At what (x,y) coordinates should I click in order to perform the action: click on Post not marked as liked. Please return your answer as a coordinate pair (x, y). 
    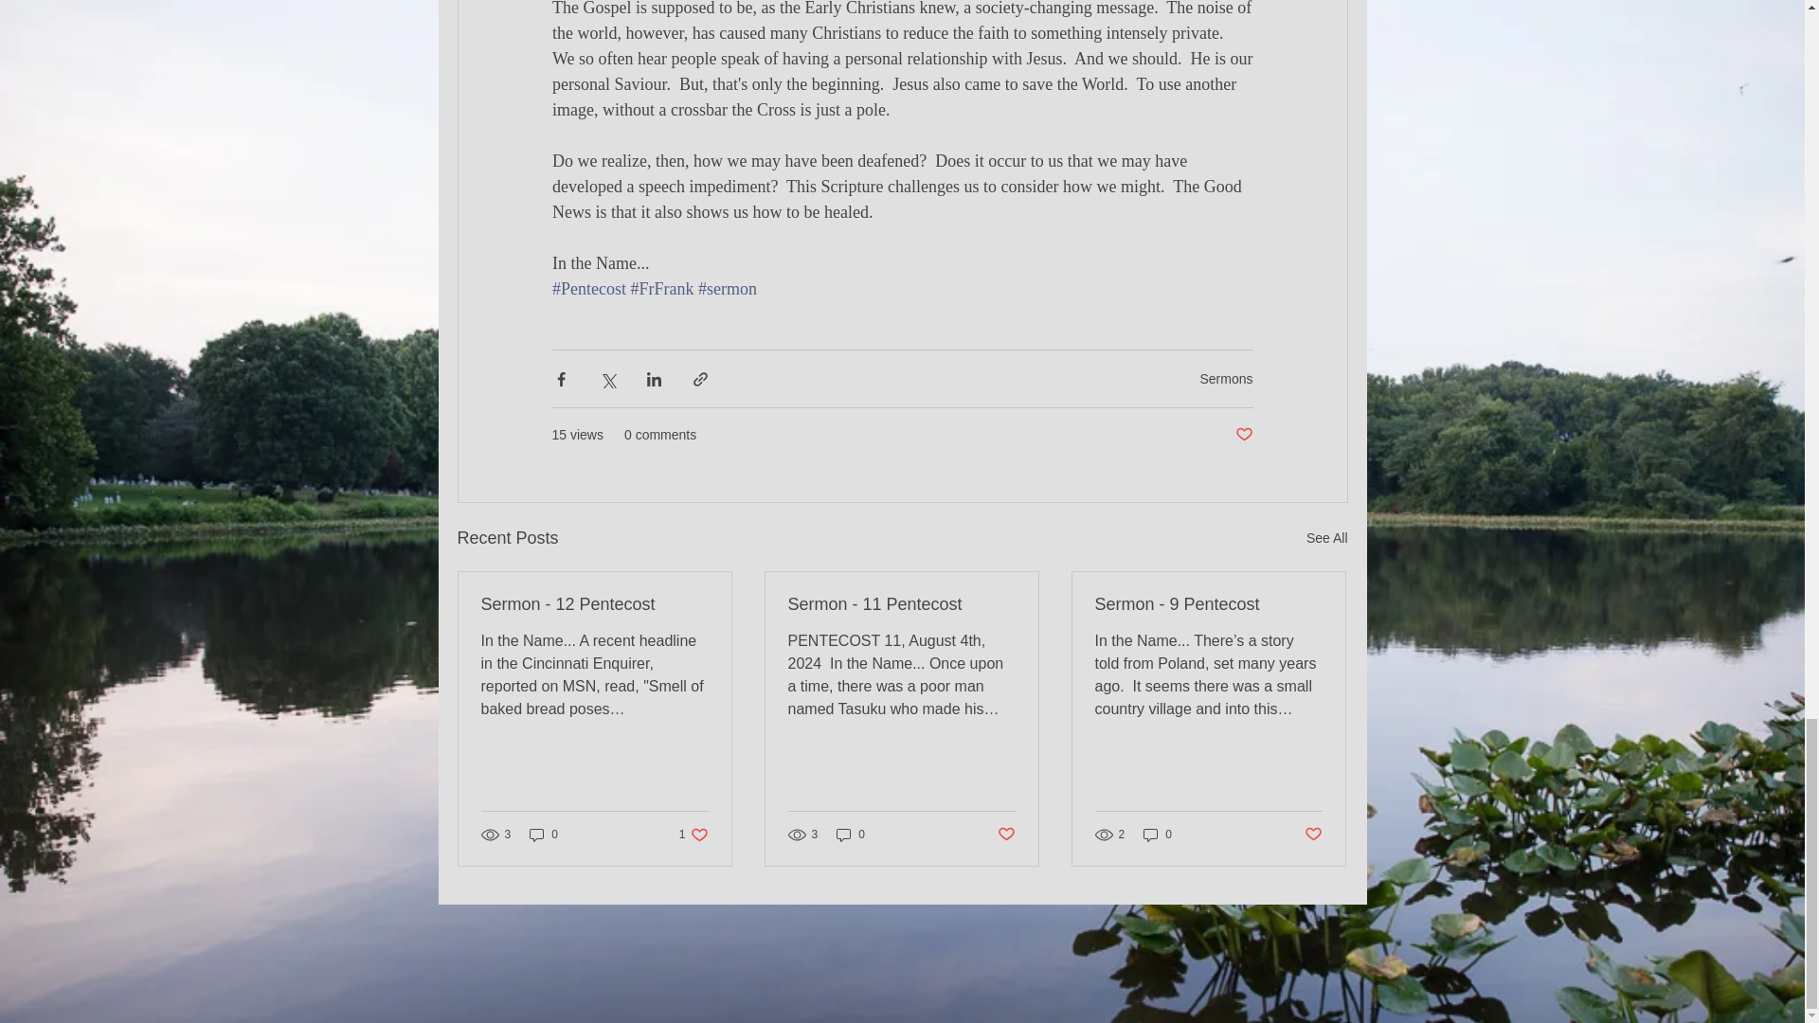
    Looking at the image, I should click on (1243, 435).